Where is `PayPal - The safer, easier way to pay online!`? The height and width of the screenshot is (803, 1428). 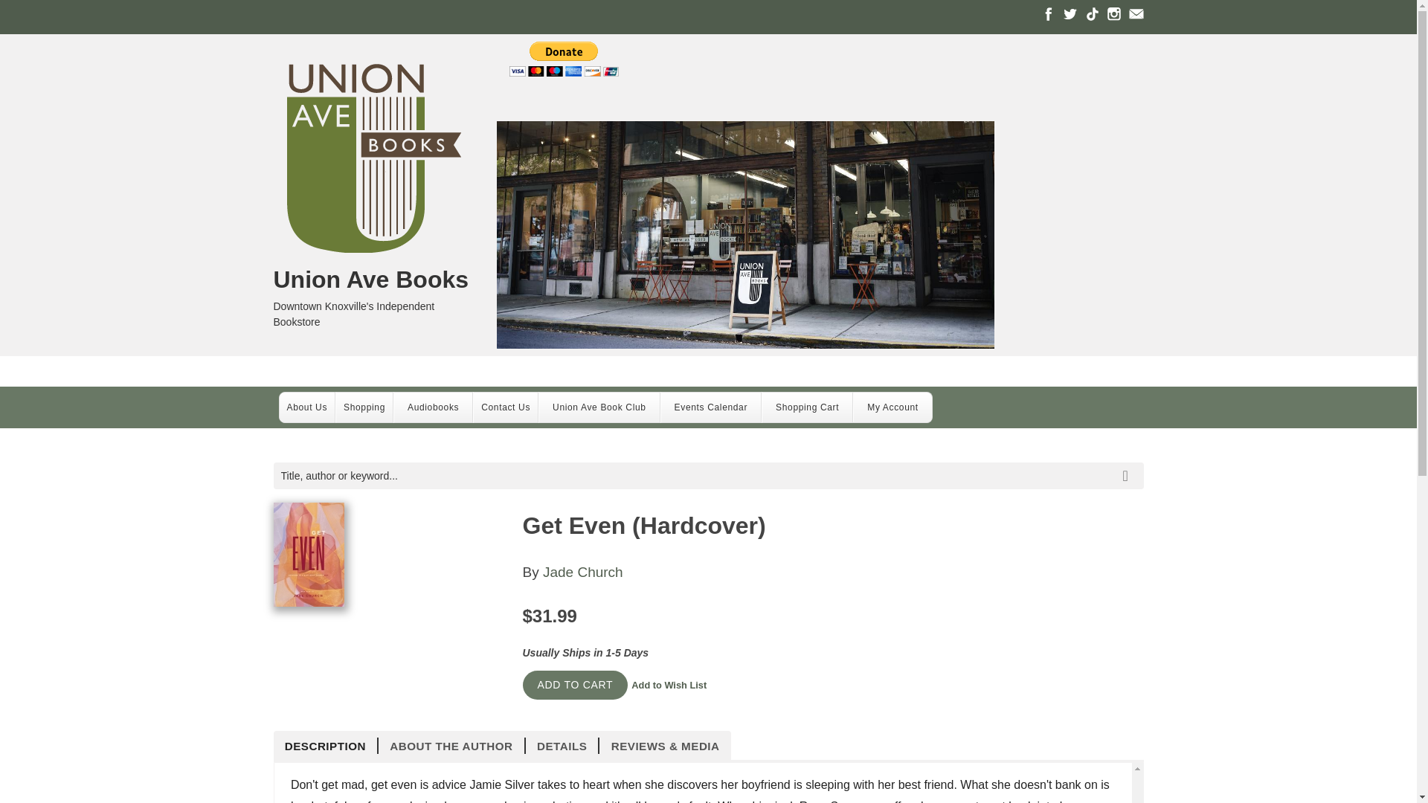 PayPal - The safer, easier way to pay online! is located at coordinates (564, 59).